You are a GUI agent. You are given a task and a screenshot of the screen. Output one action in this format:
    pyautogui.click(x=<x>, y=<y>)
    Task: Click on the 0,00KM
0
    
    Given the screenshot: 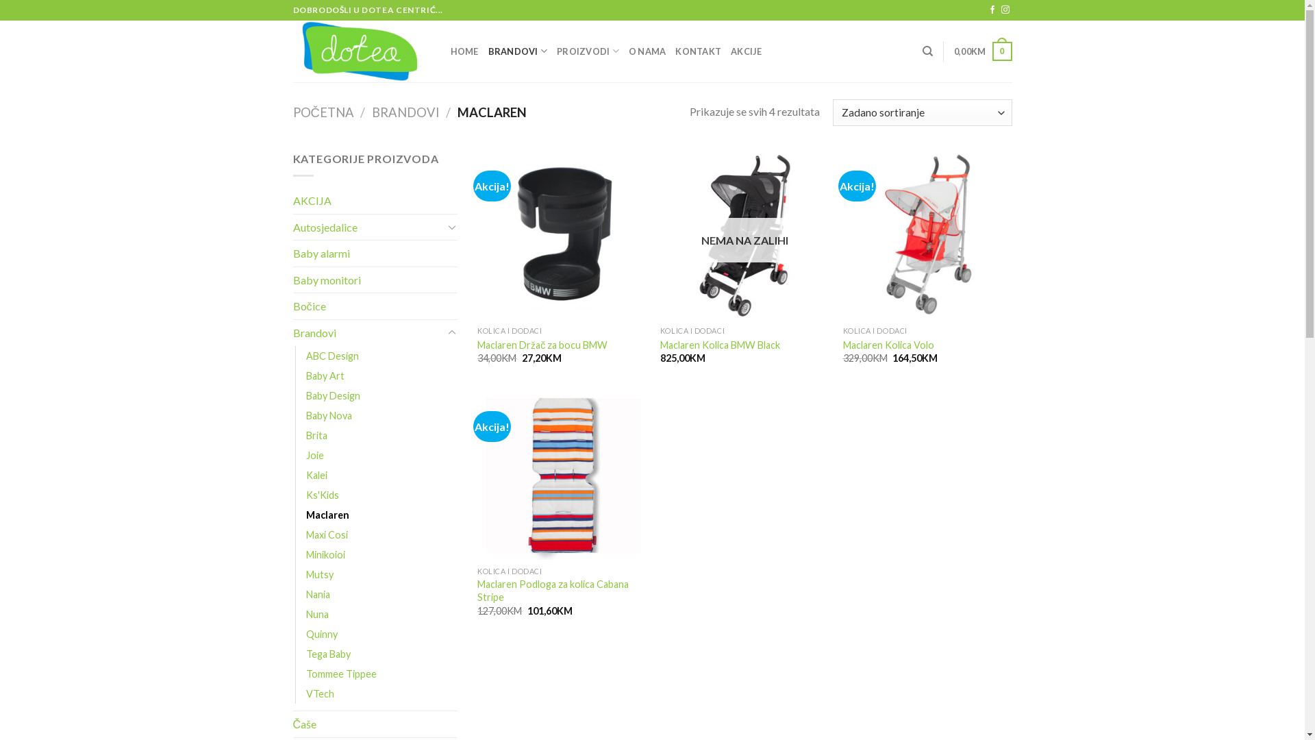 What is the action you would take?
    pyautogui.click(x=984, y=51)
    